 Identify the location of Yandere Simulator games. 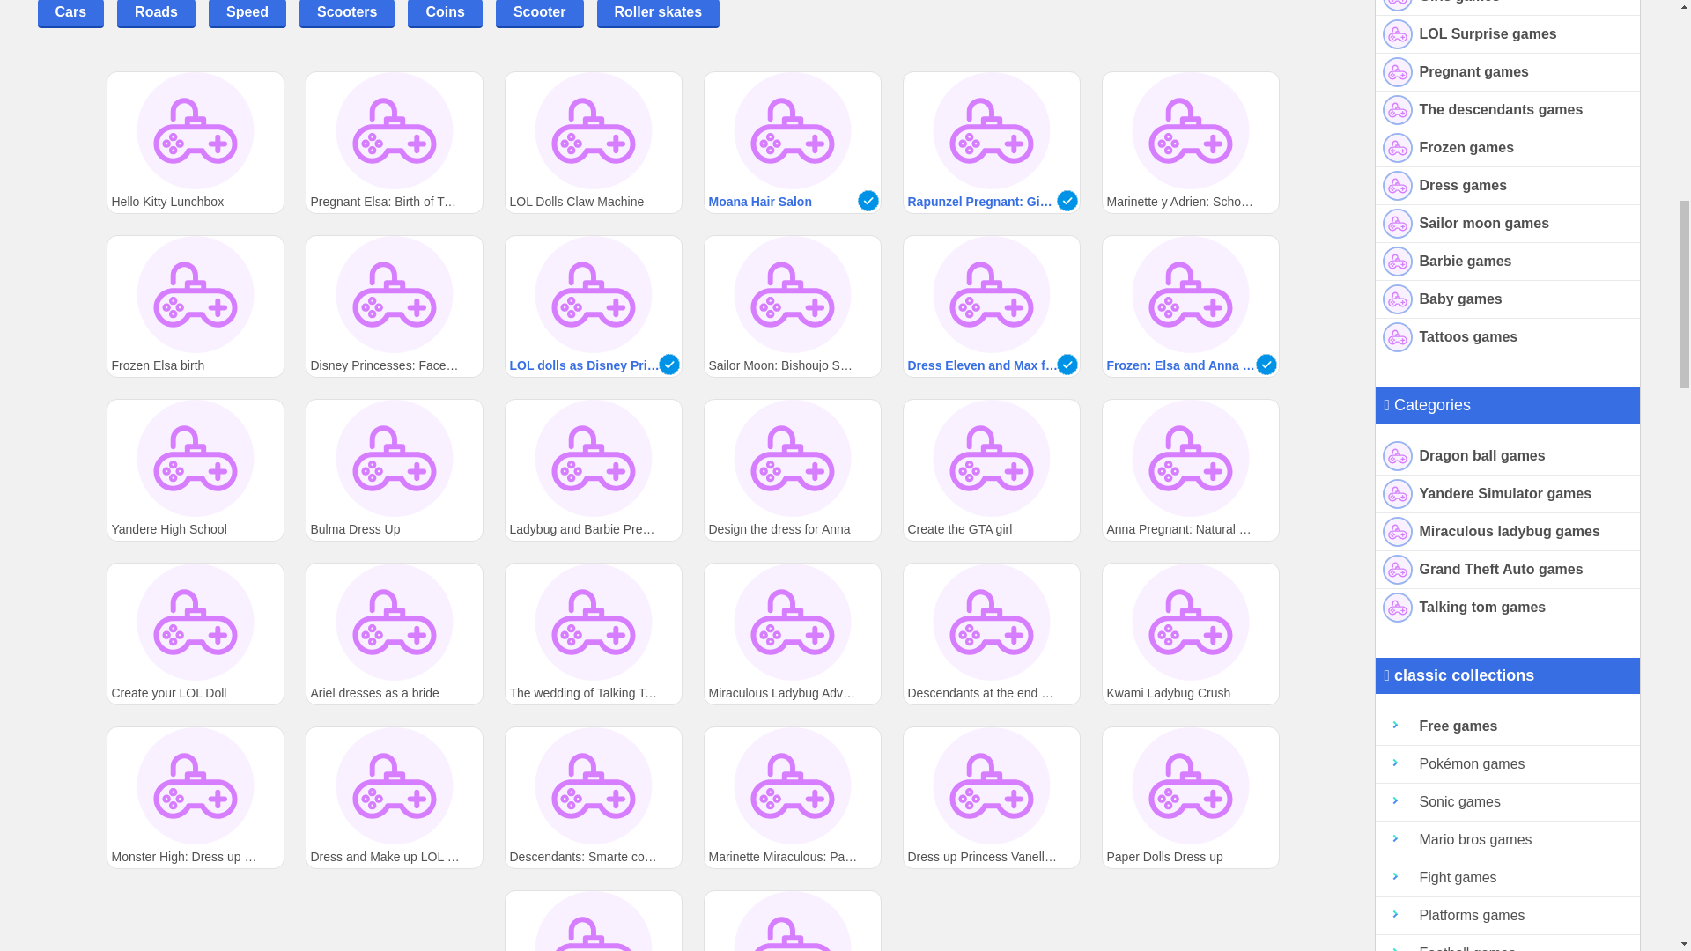
(1508, 495).